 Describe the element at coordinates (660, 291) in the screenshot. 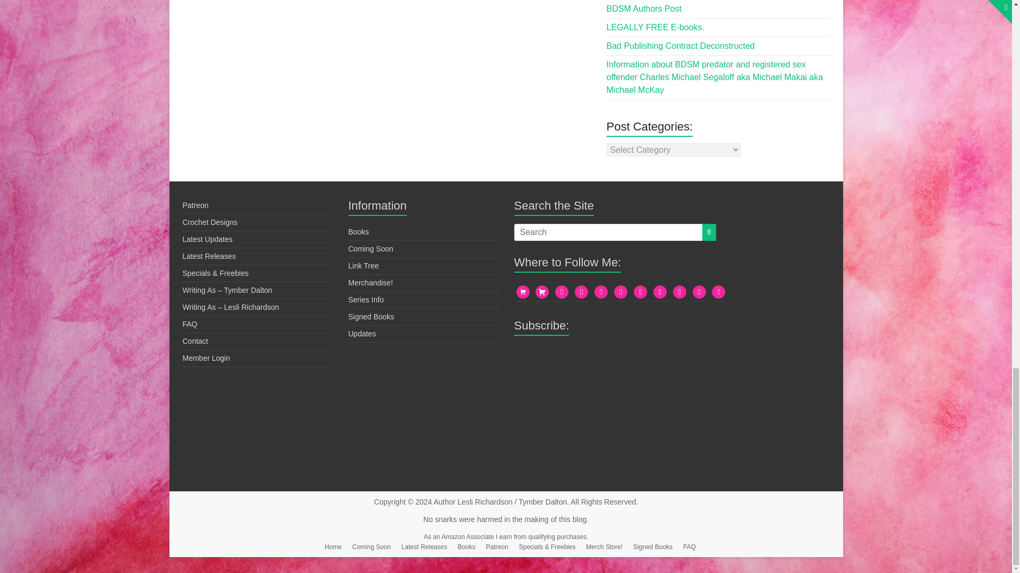

I see `Instagram` at that location.